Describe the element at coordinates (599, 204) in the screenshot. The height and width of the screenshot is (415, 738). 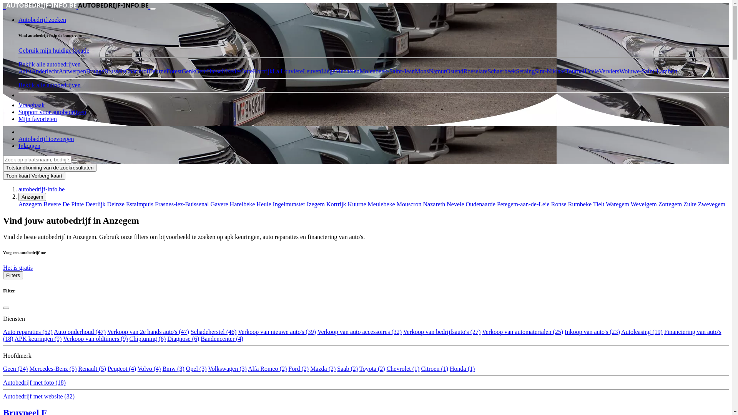
I see `Tielt` at that location.